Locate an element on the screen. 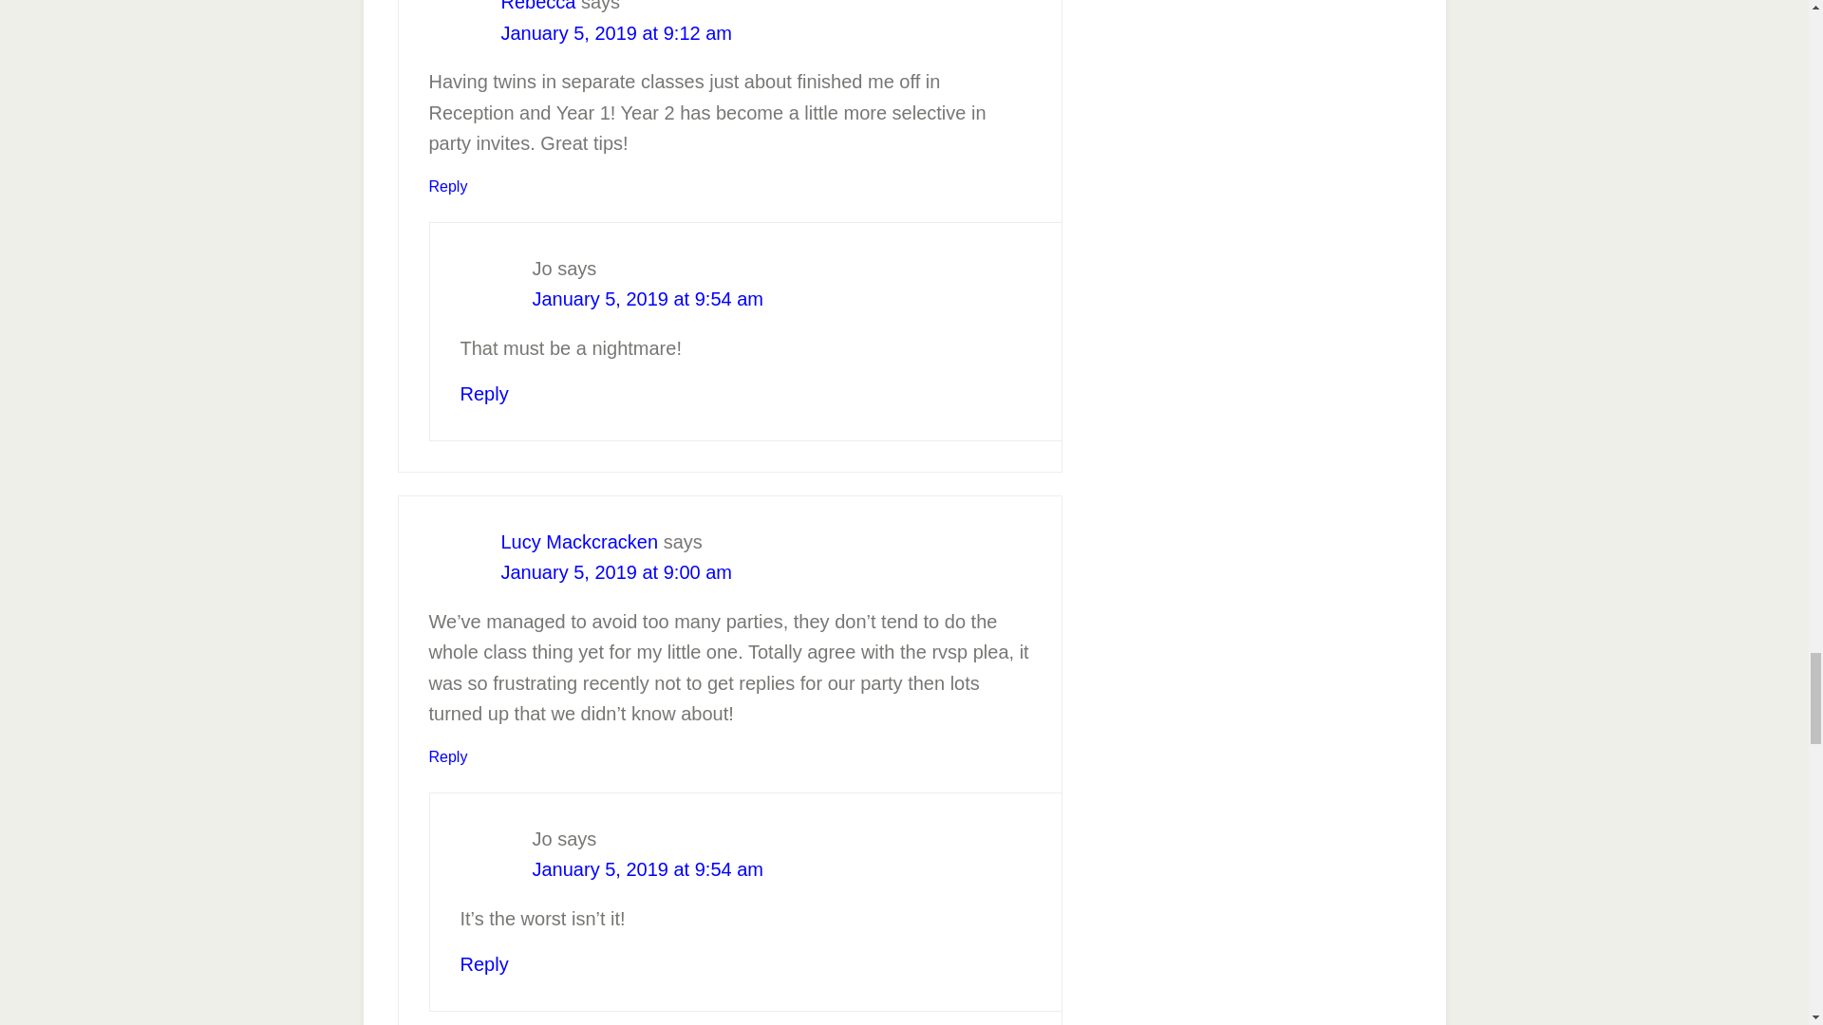  January 5, 2019 at 9:12 am is located at coordinates (617, 32).